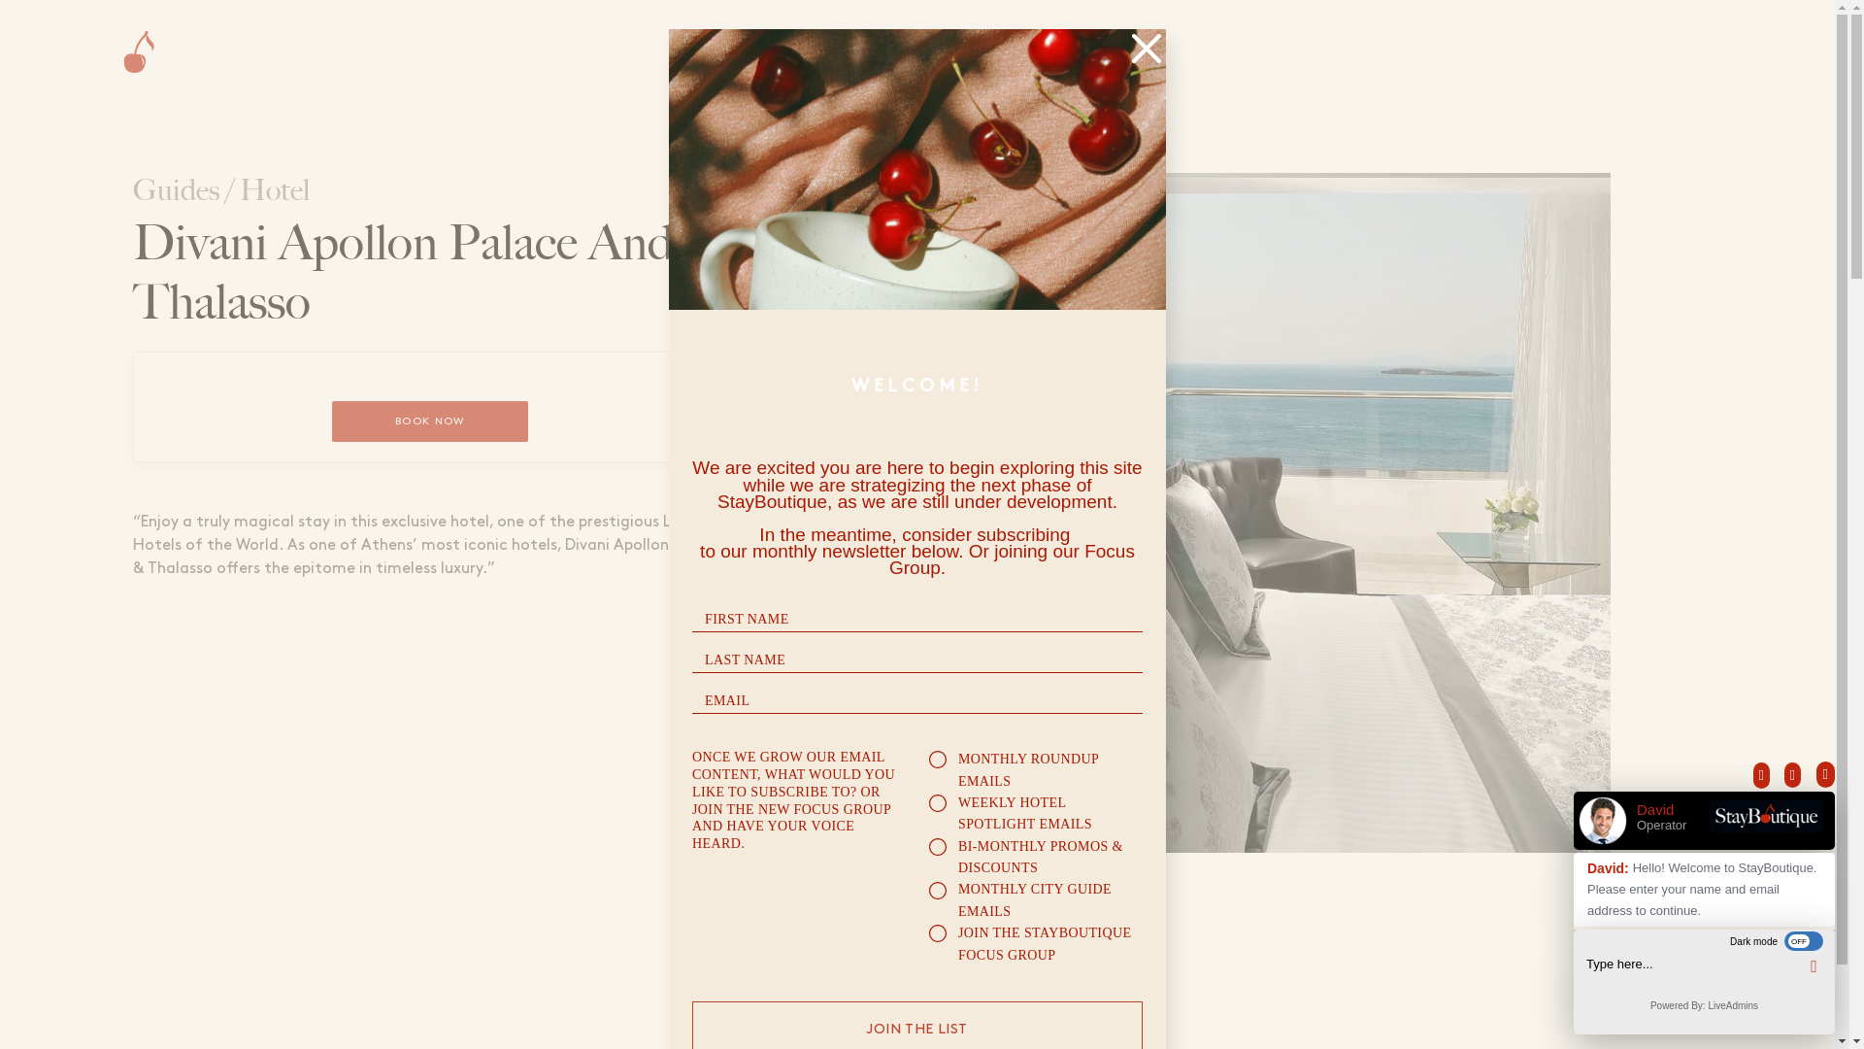  Describe the element at coordinates (1581, 56) in the screenshot. I see `Trends` at that location.